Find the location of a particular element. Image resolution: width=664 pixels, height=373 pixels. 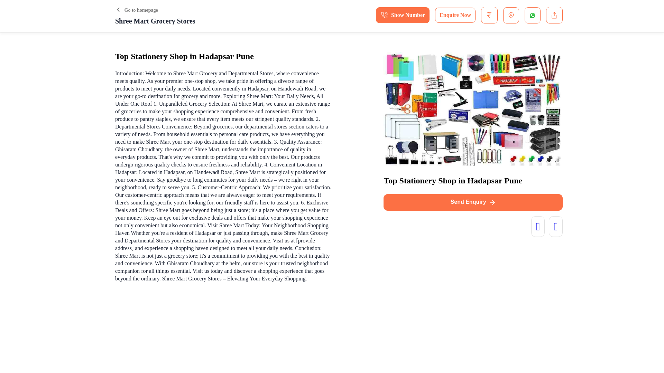

Show Number is located at coordinates (403, 15).